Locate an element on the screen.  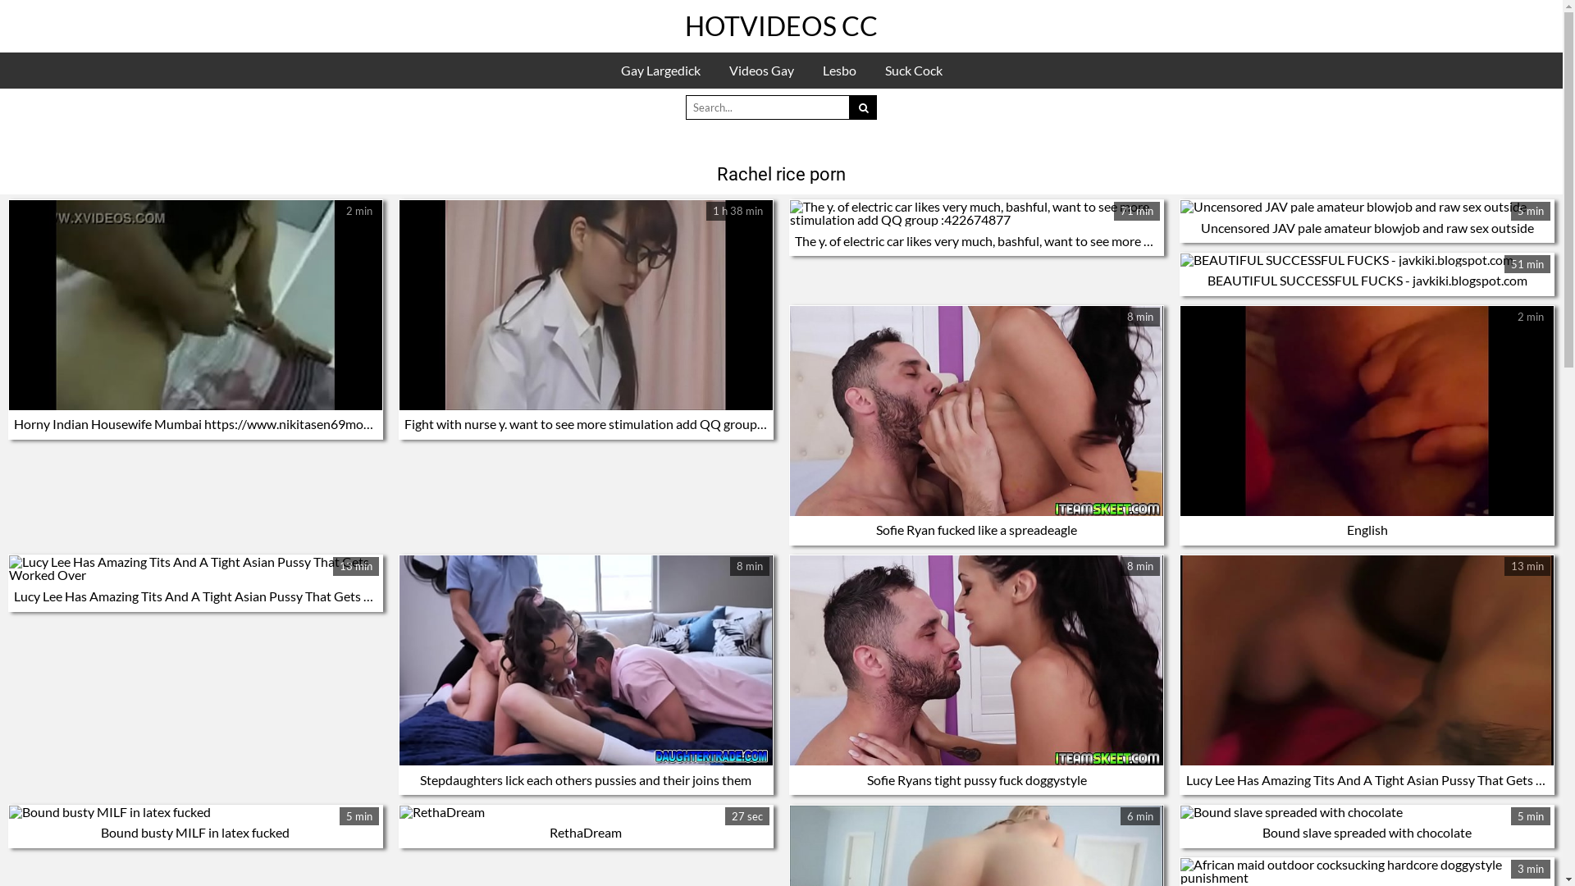
English is located at coordinates (1367, 530).